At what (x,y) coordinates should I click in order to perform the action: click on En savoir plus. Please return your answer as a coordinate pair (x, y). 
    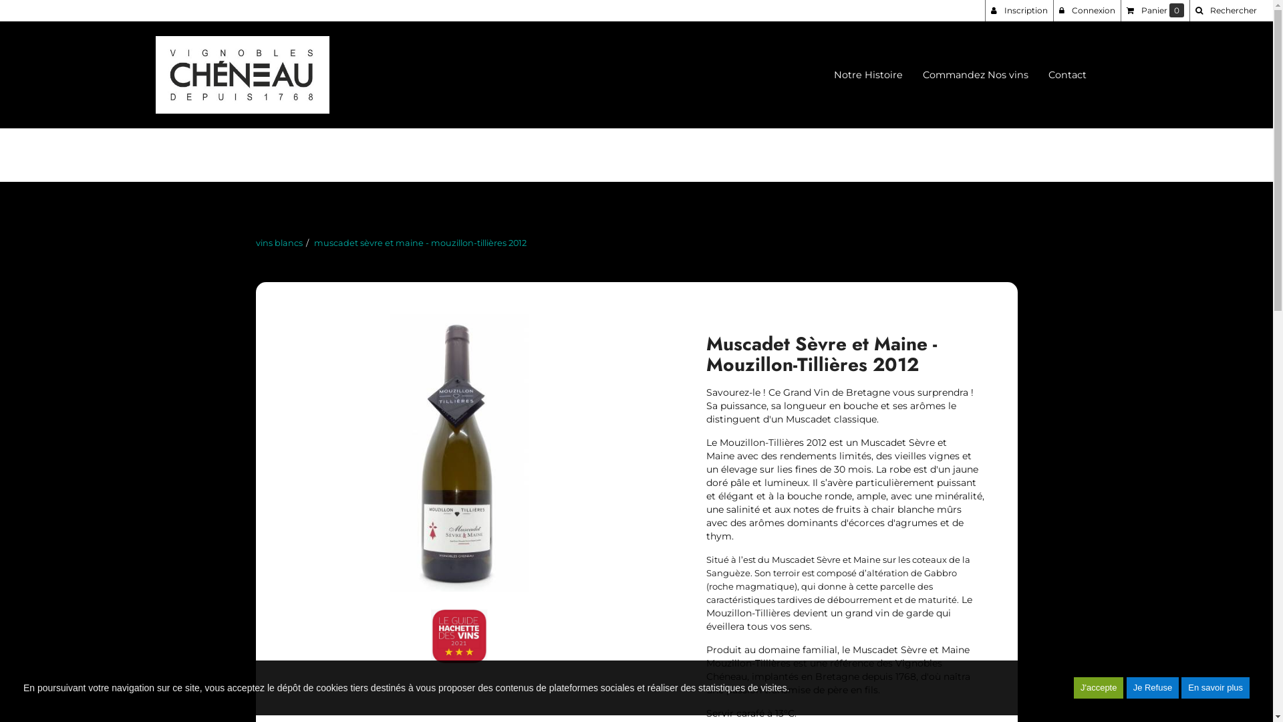
    Looking at the image, I should click on (1216, 688).